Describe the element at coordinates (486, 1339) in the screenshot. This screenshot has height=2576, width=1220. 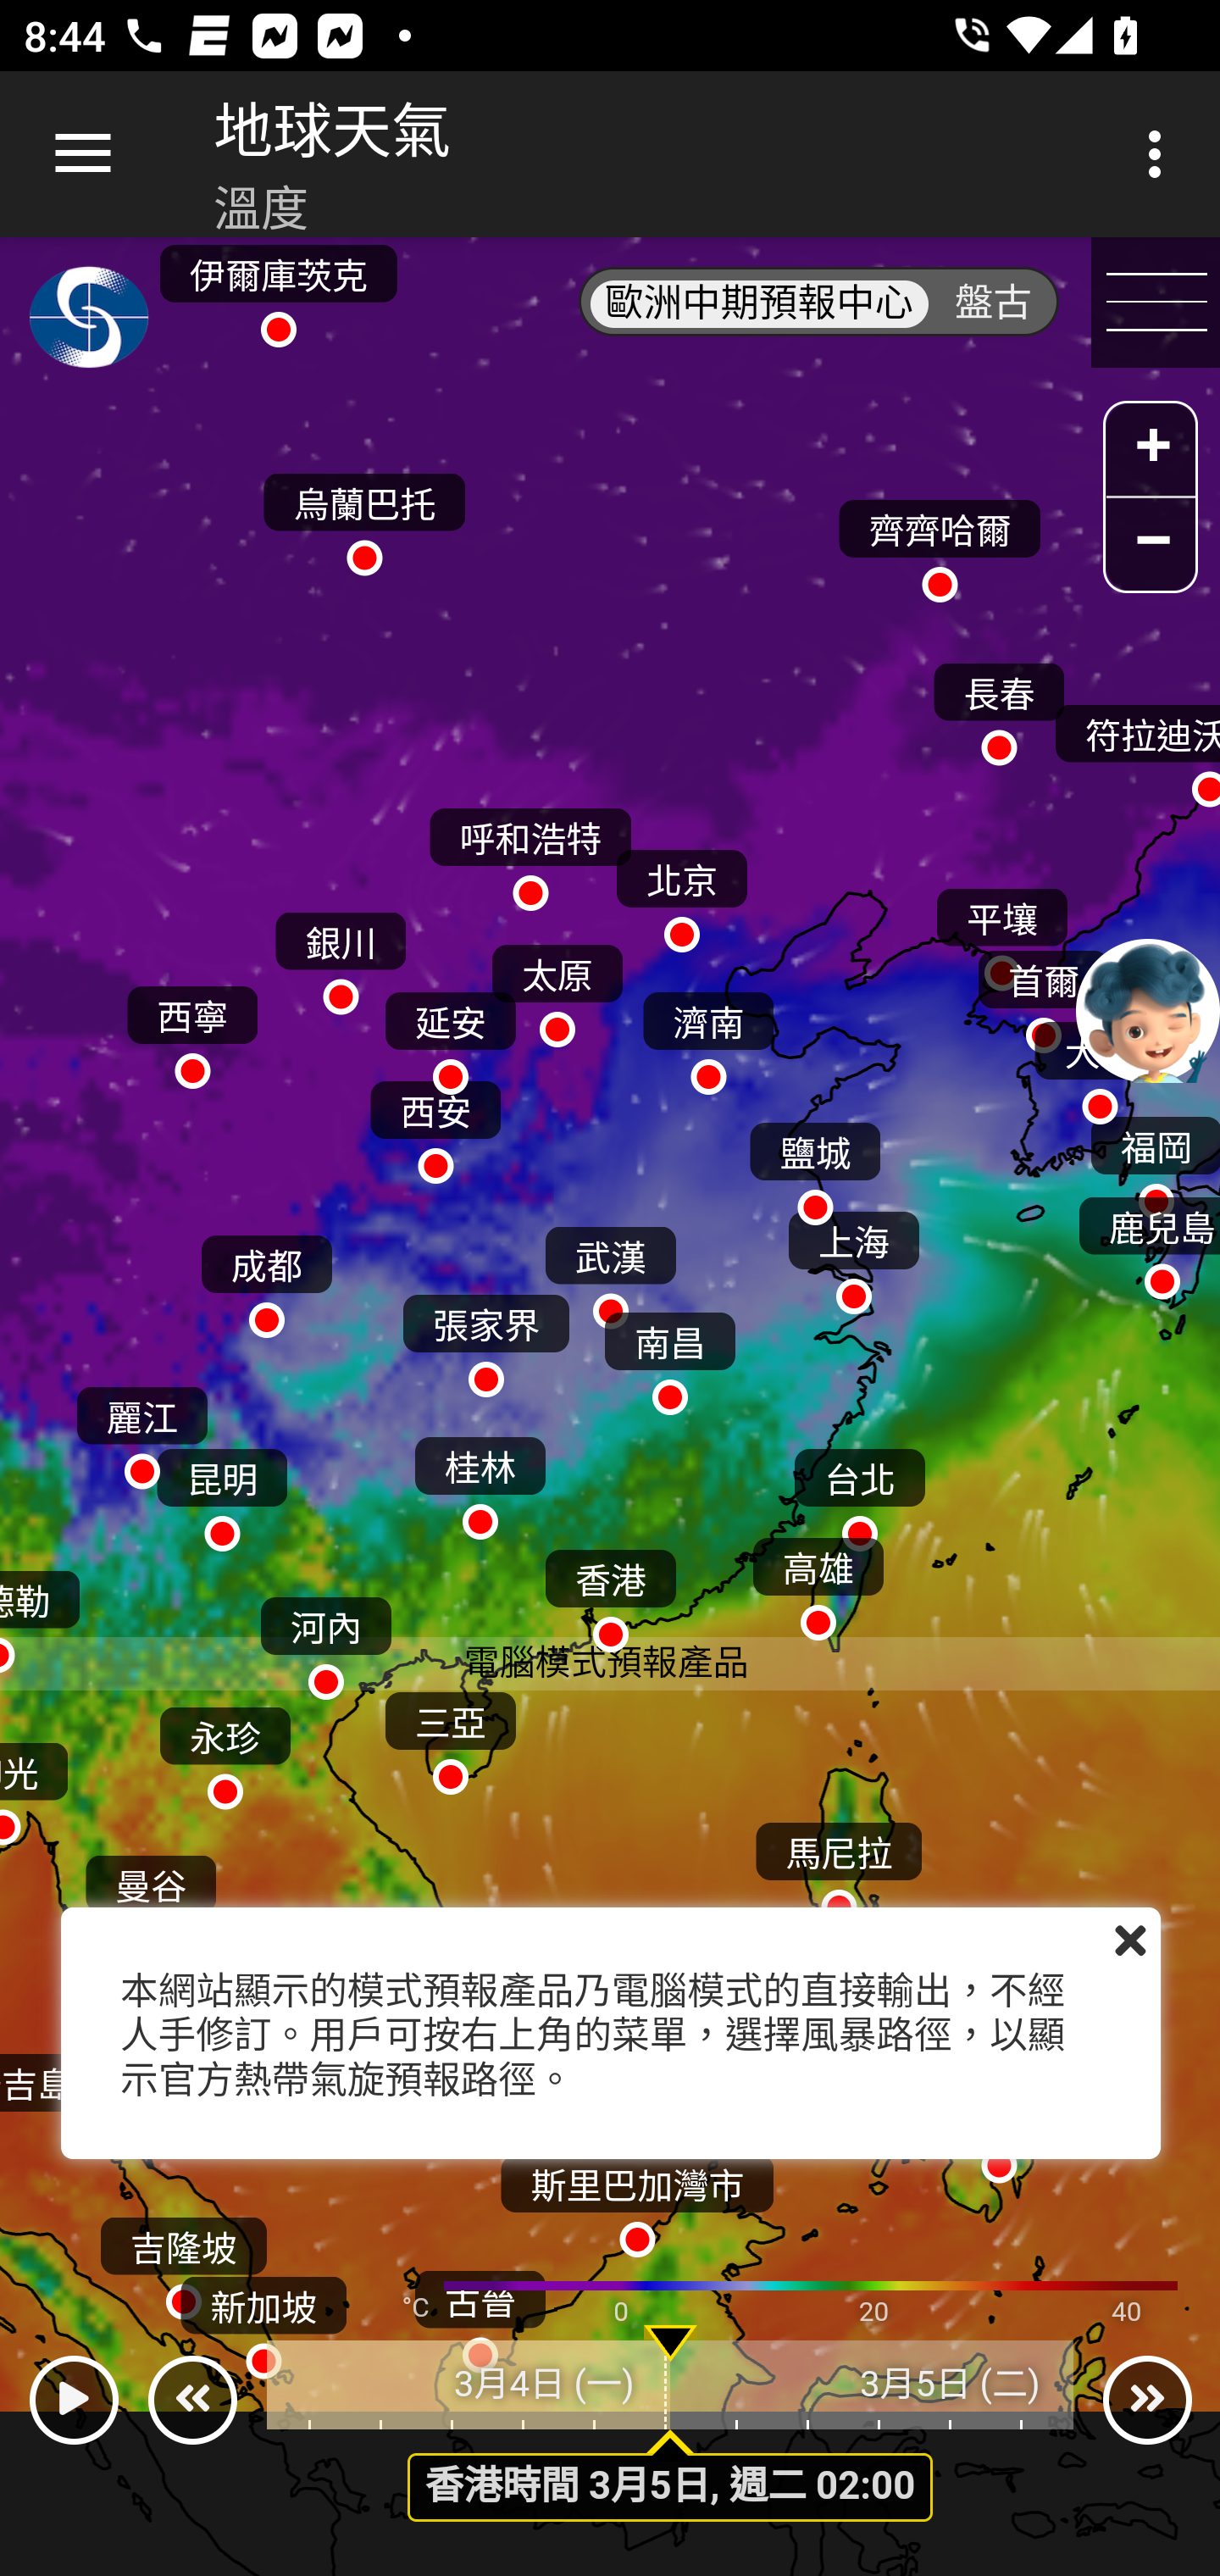
I see `張家界` at that location.